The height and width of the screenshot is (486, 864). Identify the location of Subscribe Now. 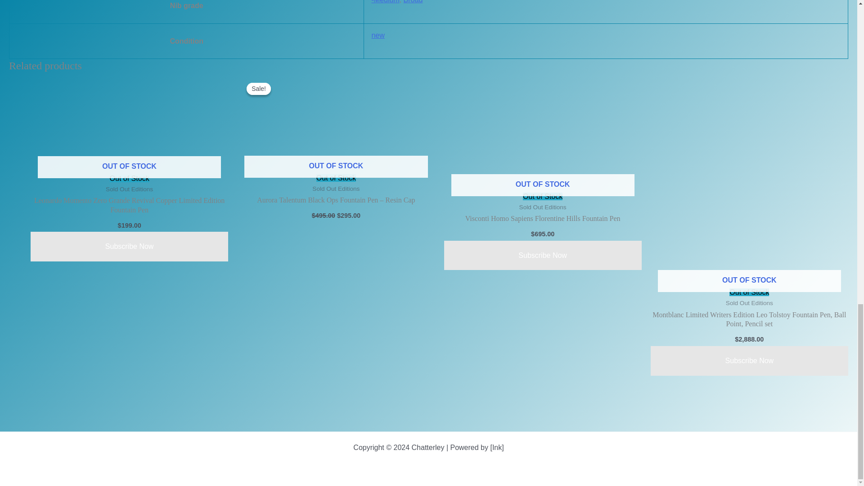
(129, 247).